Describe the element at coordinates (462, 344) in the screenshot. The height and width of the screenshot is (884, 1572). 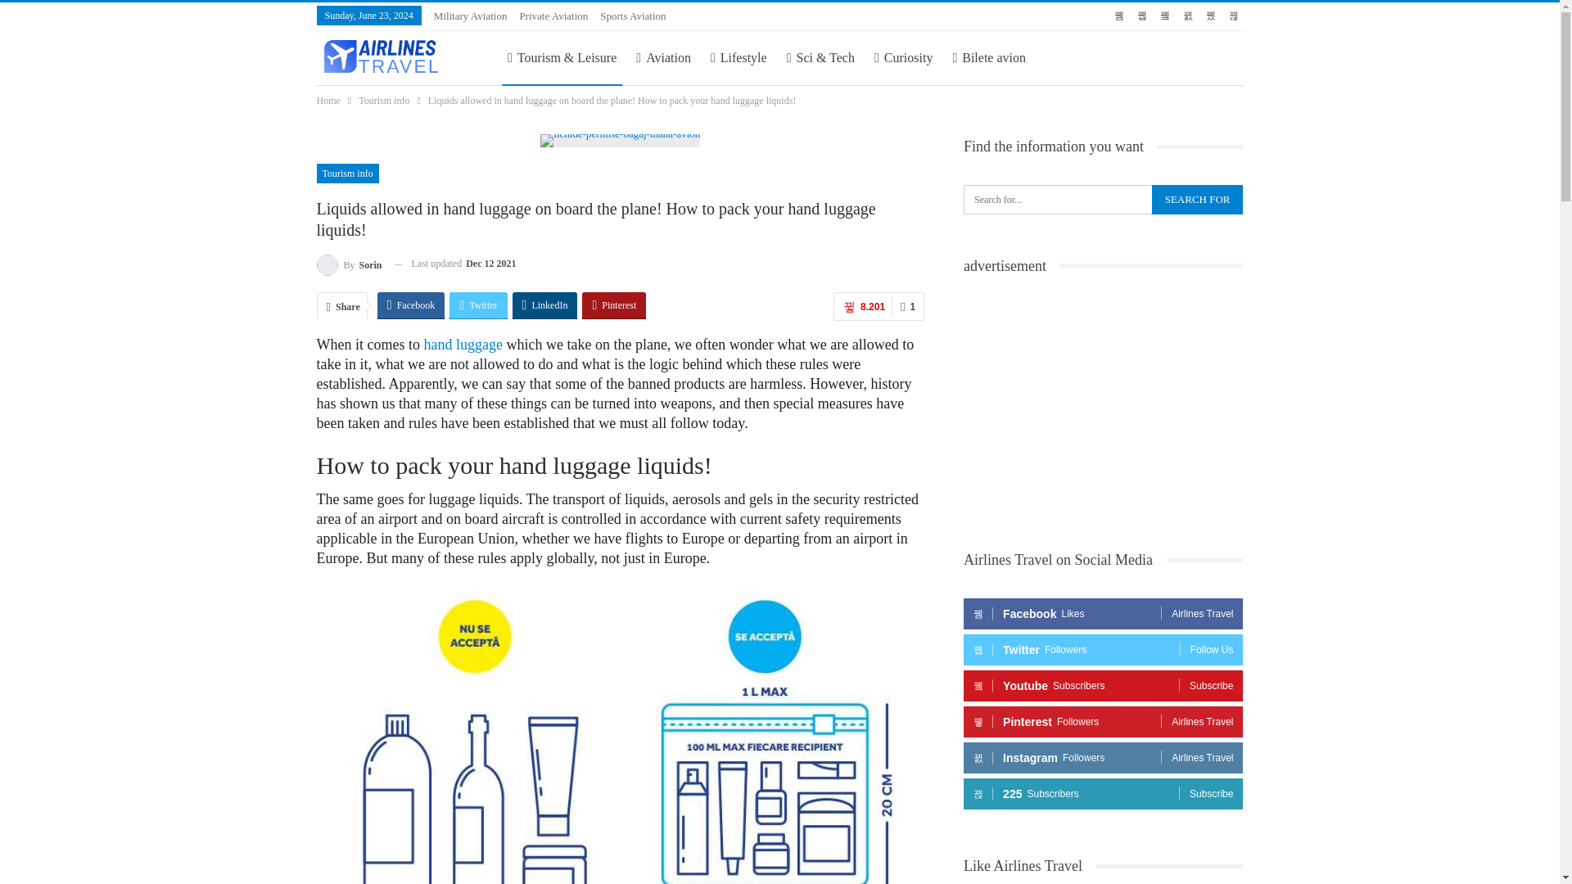
I see `hand luggage` at that location.